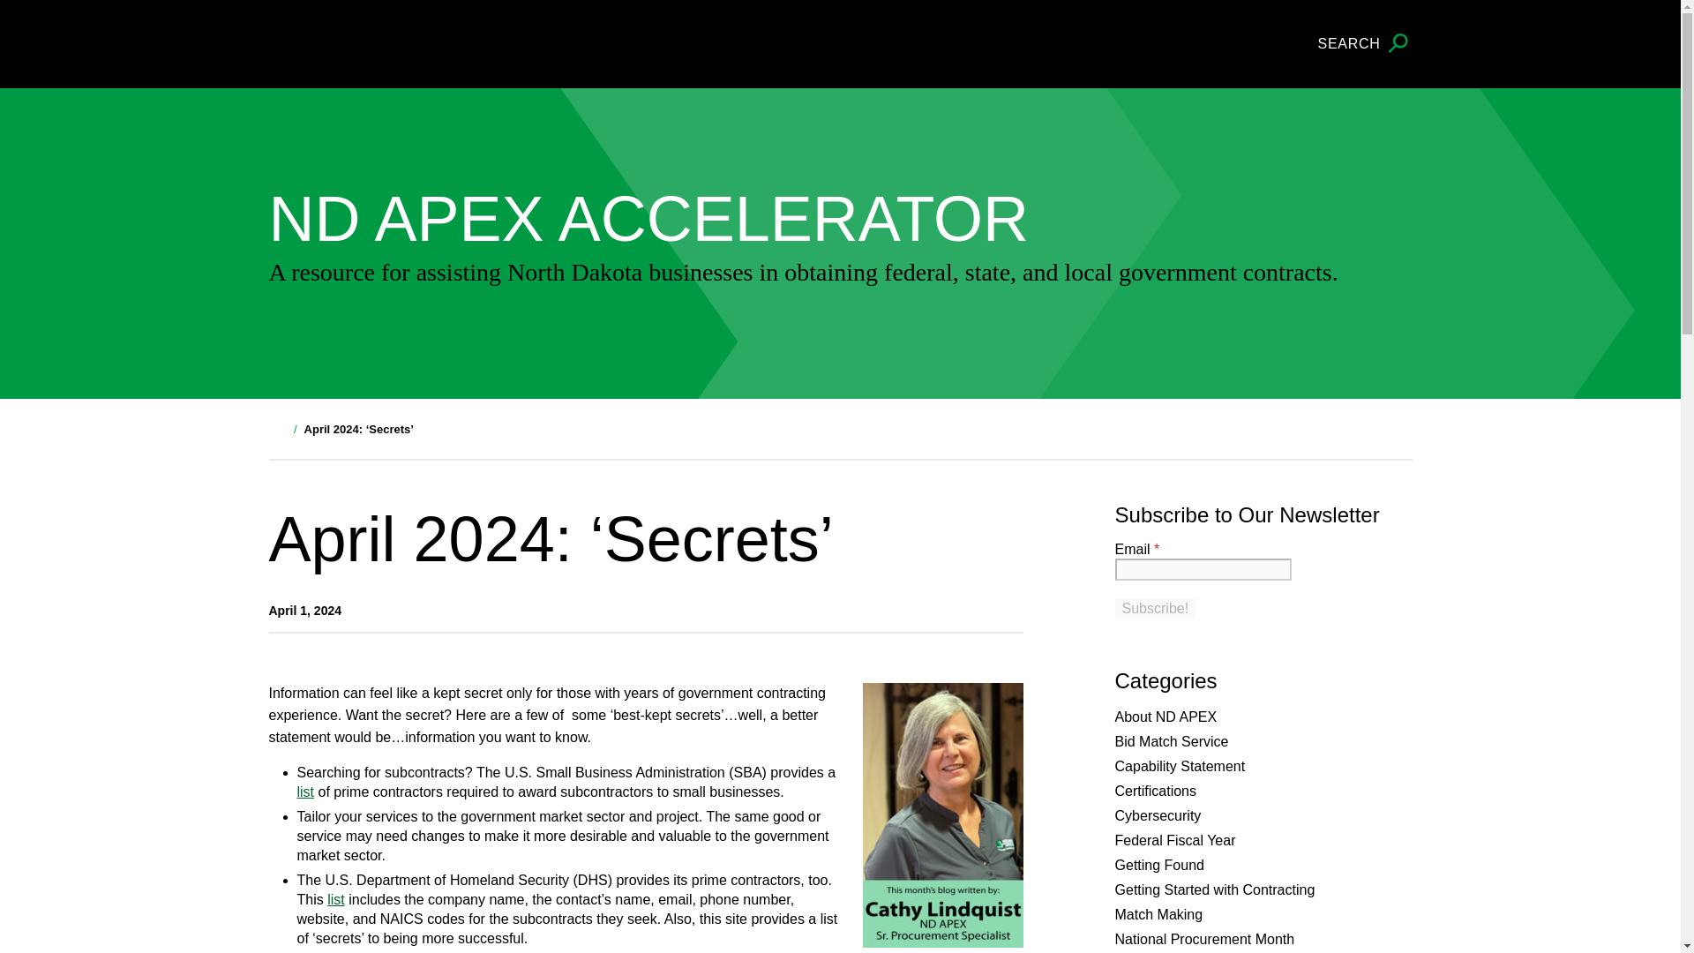 Image resolution: width=1694 pixels, height=953 pixels. Describe the element at coordinates (402, 219) in the screenshot. I see `ND APEX ACCELERATOR` at that location.